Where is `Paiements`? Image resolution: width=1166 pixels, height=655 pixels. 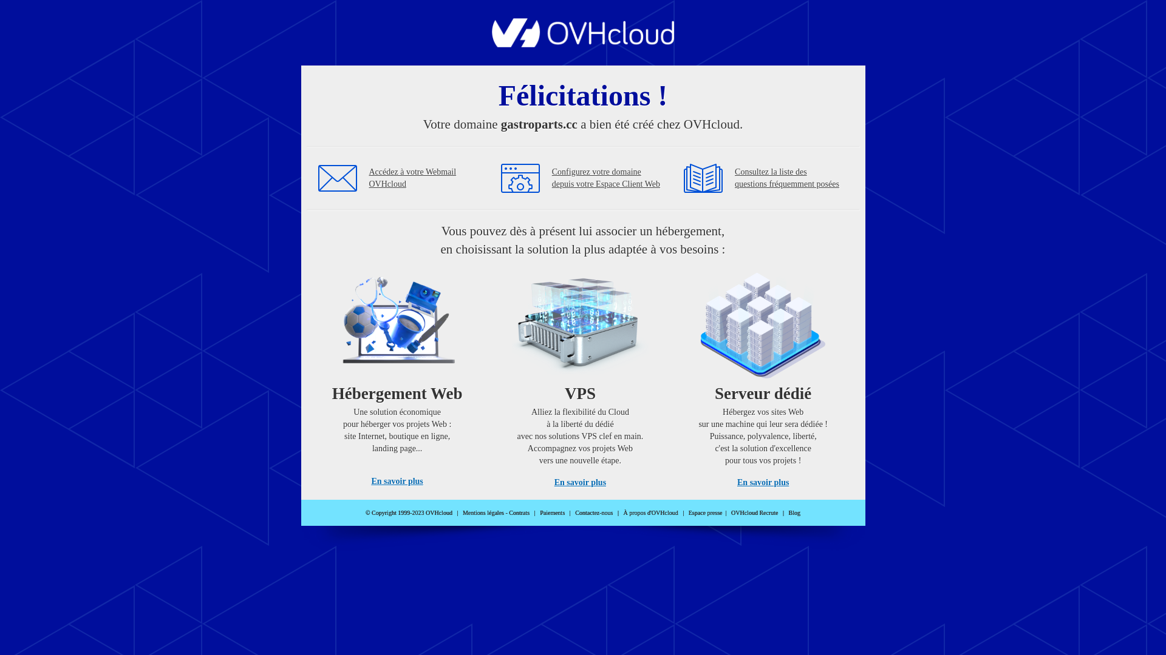
Paiements is located at coordinates (553, 513).